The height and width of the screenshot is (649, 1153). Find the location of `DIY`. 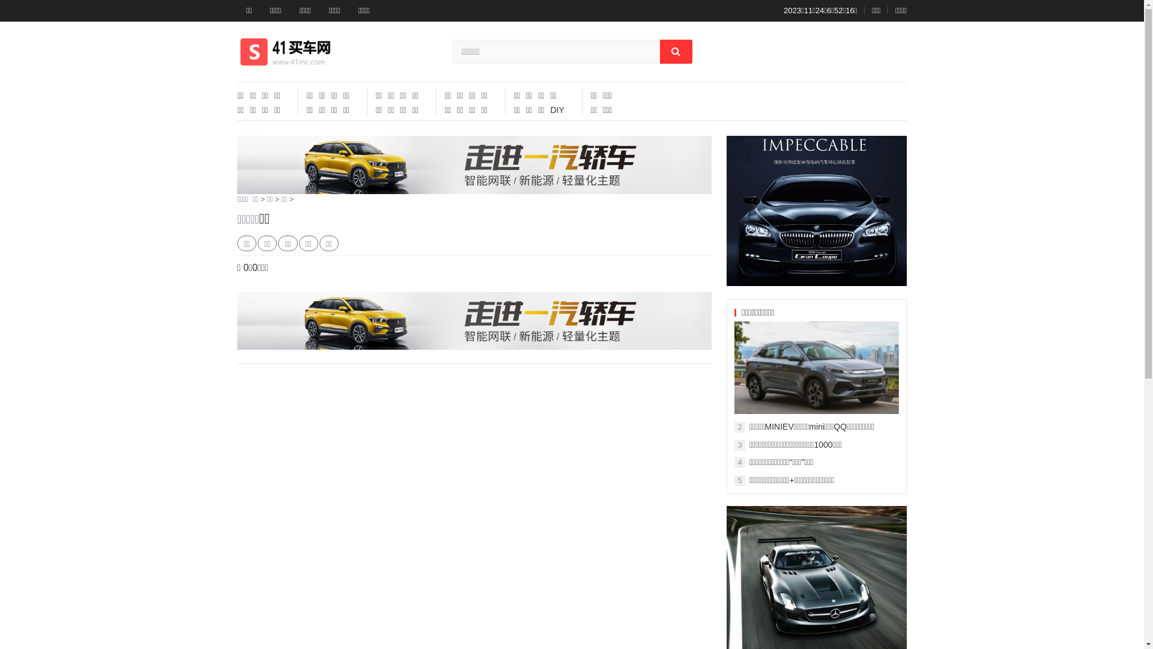

DIY is located at coordinates (557, 110).